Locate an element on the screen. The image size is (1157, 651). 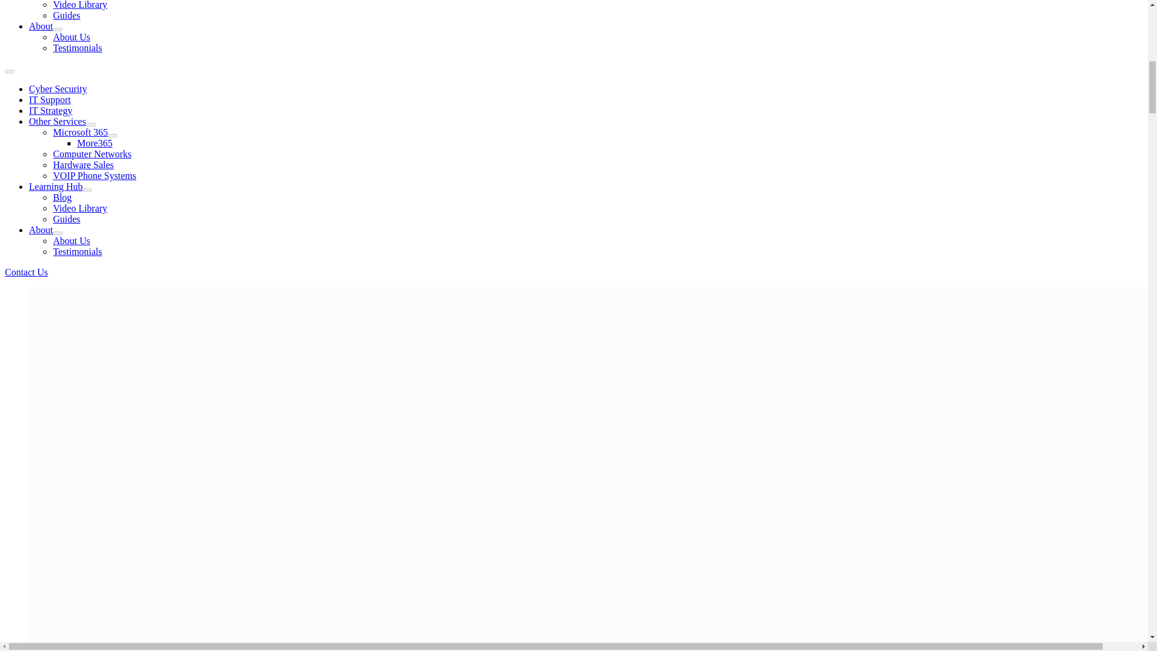
Cyber Security is located at coordinates (58, 89).